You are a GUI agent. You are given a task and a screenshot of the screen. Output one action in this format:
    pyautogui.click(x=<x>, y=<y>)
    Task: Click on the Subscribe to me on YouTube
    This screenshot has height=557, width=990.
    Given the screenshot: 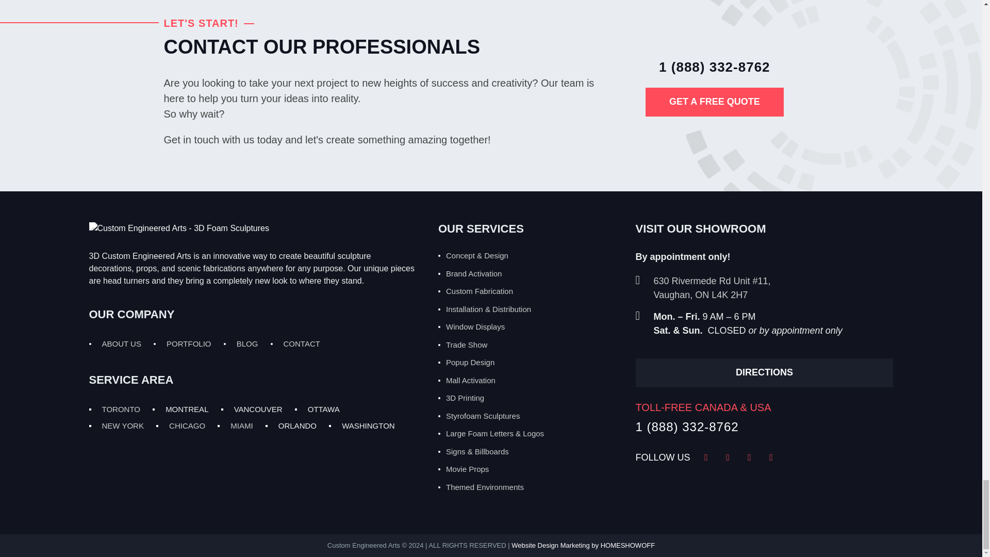 What is the action you would take?
    pyautogui.click(x=750, y=457)
    